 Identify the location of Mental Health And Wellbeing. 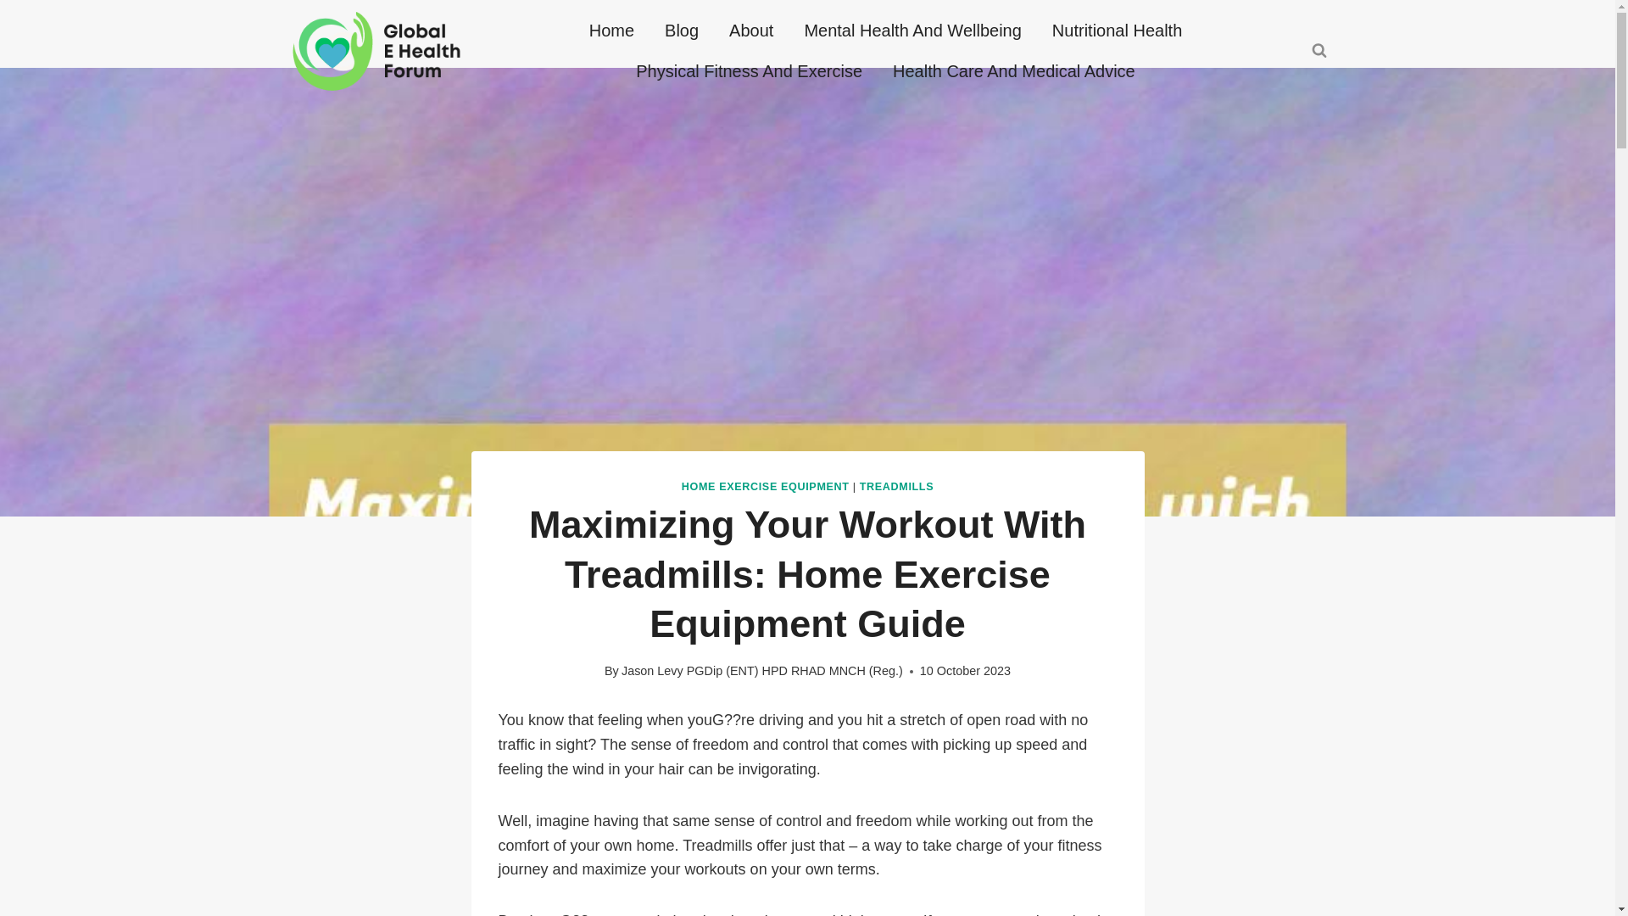
(912, 31).